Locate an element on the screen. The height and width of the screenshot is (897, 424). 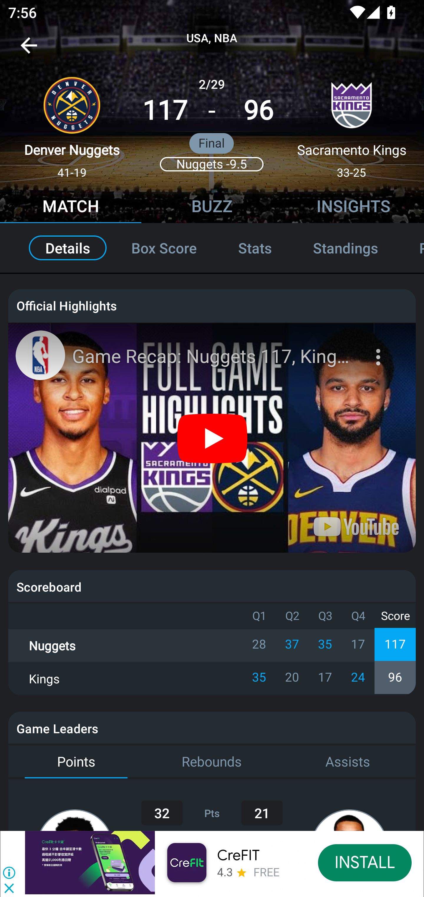
Standings is located at coordinates (345, 248).